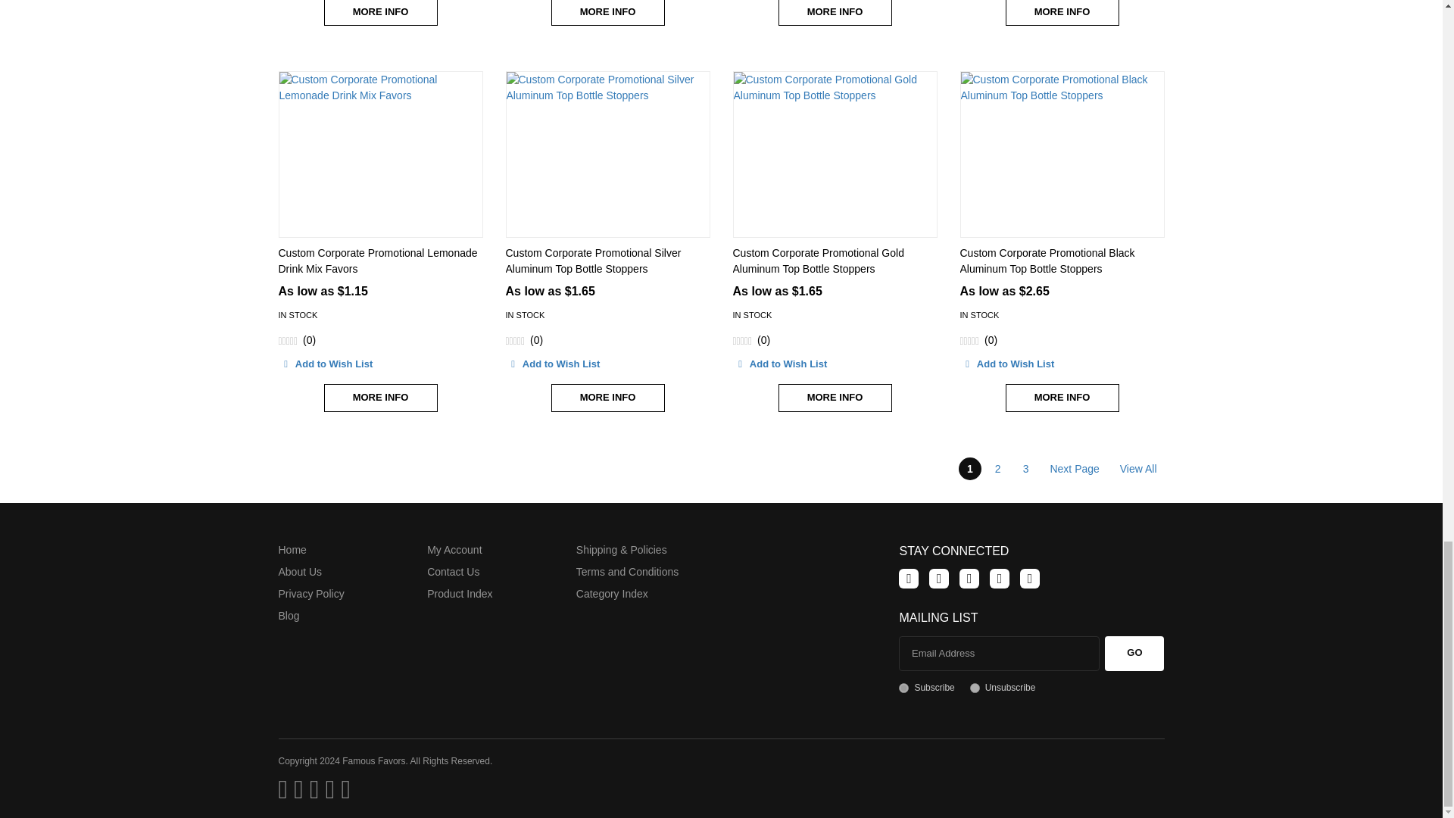 The image size is (1454, 818). I want to click on Subscribe to our Channel, so click(969, 578).